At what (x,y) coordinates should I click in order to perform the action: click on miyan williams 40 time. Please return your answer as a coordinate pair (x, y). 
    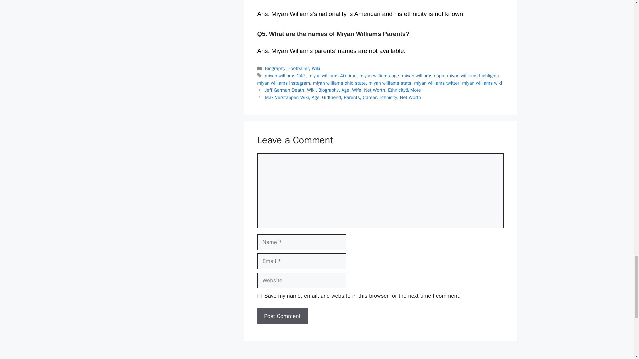
    Looking at the image, I should click on (332, 76).